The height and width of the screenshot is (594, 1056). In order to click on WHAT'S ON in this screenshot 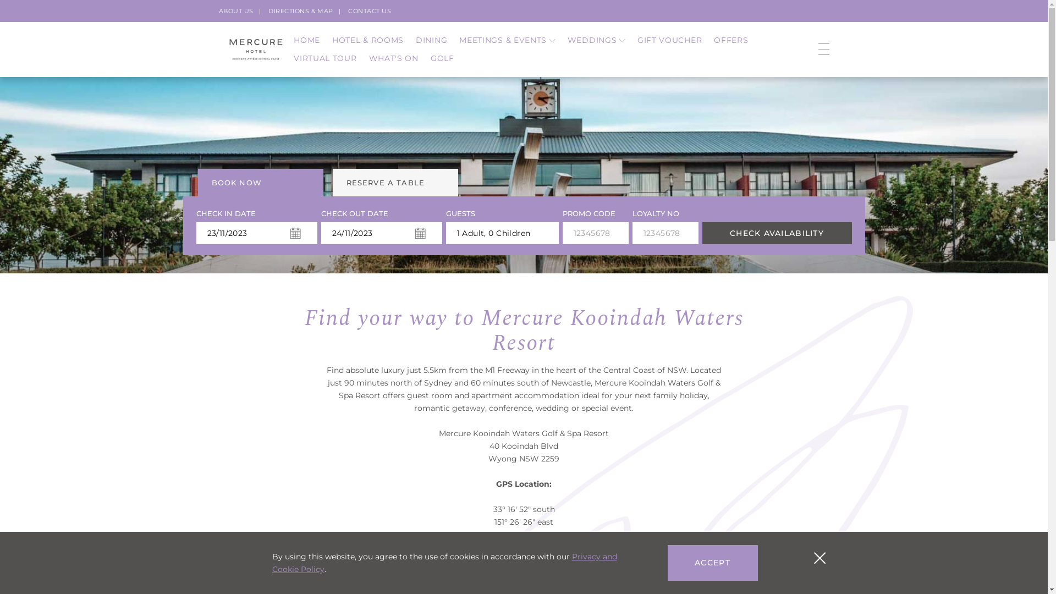, I will do `click(394, 58)`.